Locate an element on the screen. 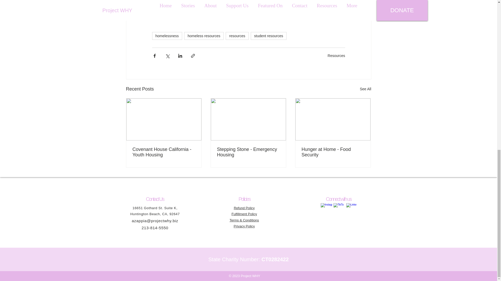 This screenshot has width=501, height=281. Resources is located at coordinates (336, 56).